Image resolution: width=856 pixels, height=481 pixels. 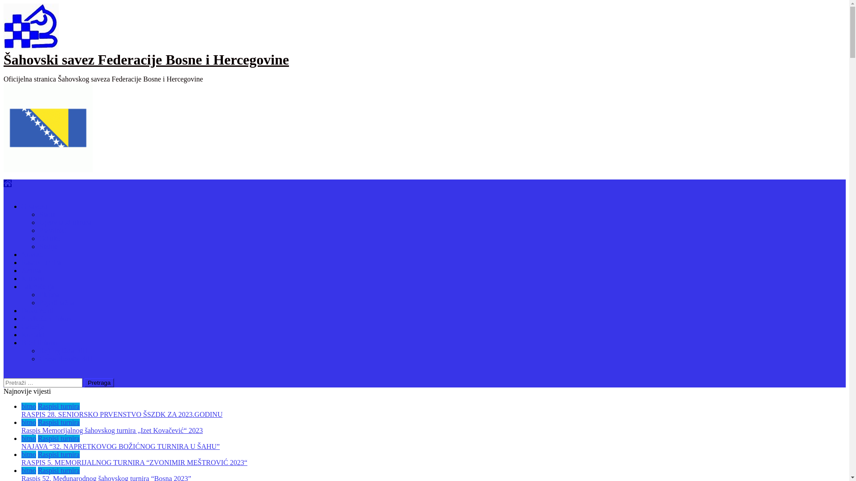 What do you see at coordinates (49, 295) in the screenshot?
I see `Ekipna` at bounding box center [49, 295].